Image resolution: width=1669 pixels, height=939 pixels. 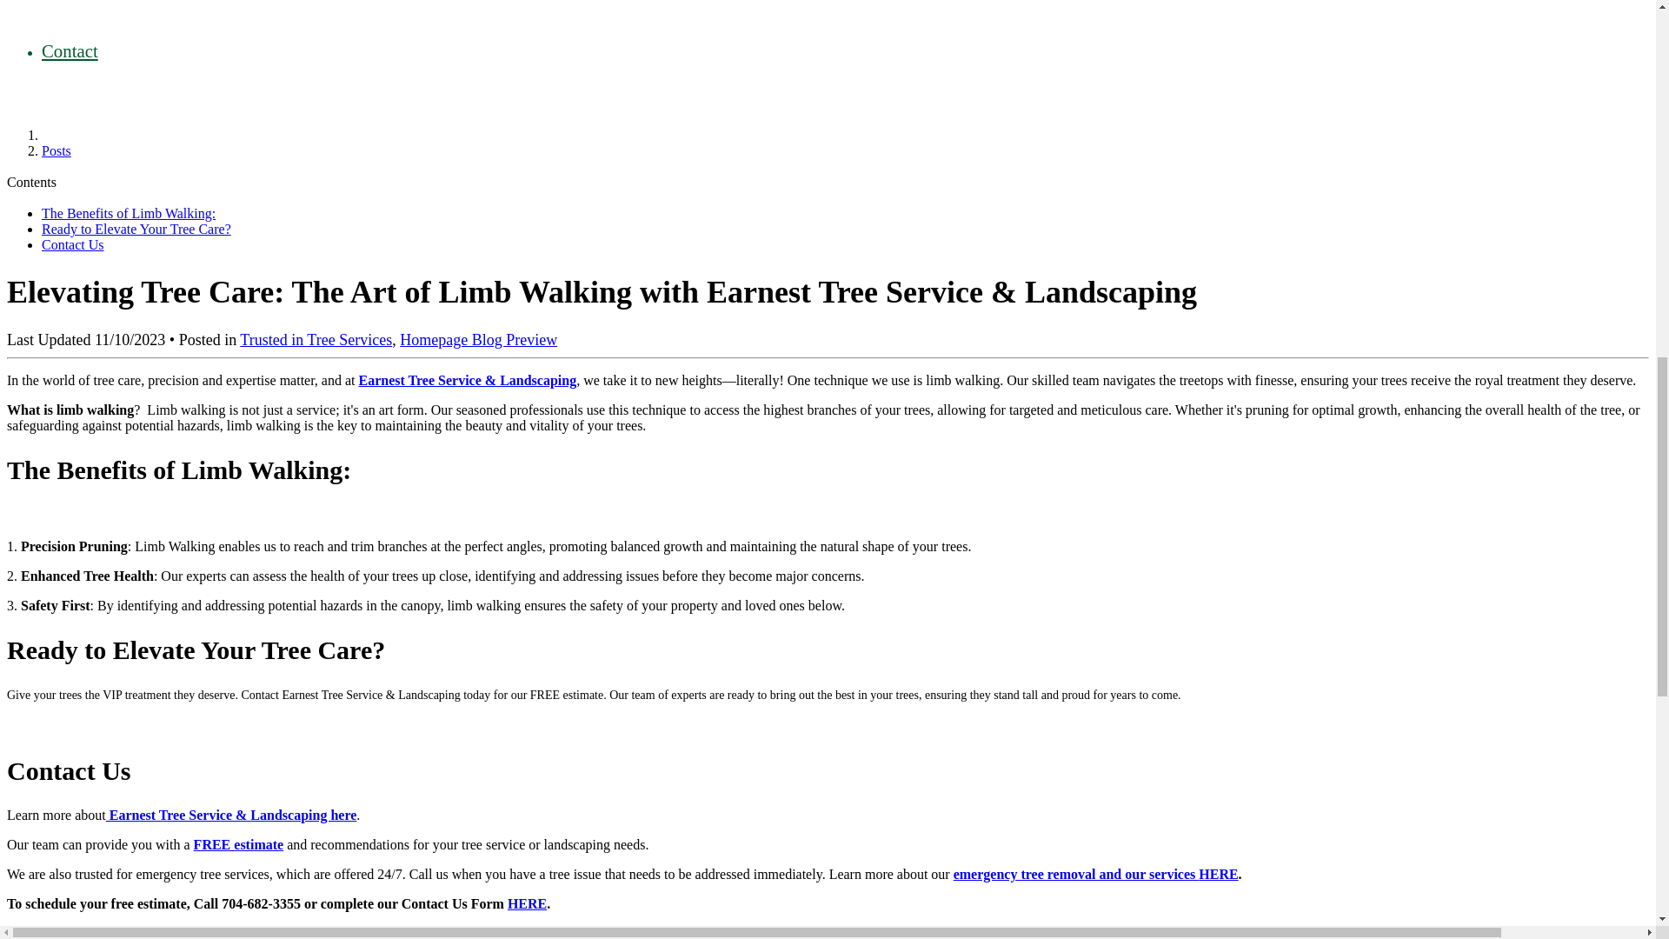 I want to click on The Benefits of Limb Walking:, so click(x=129, y=212).